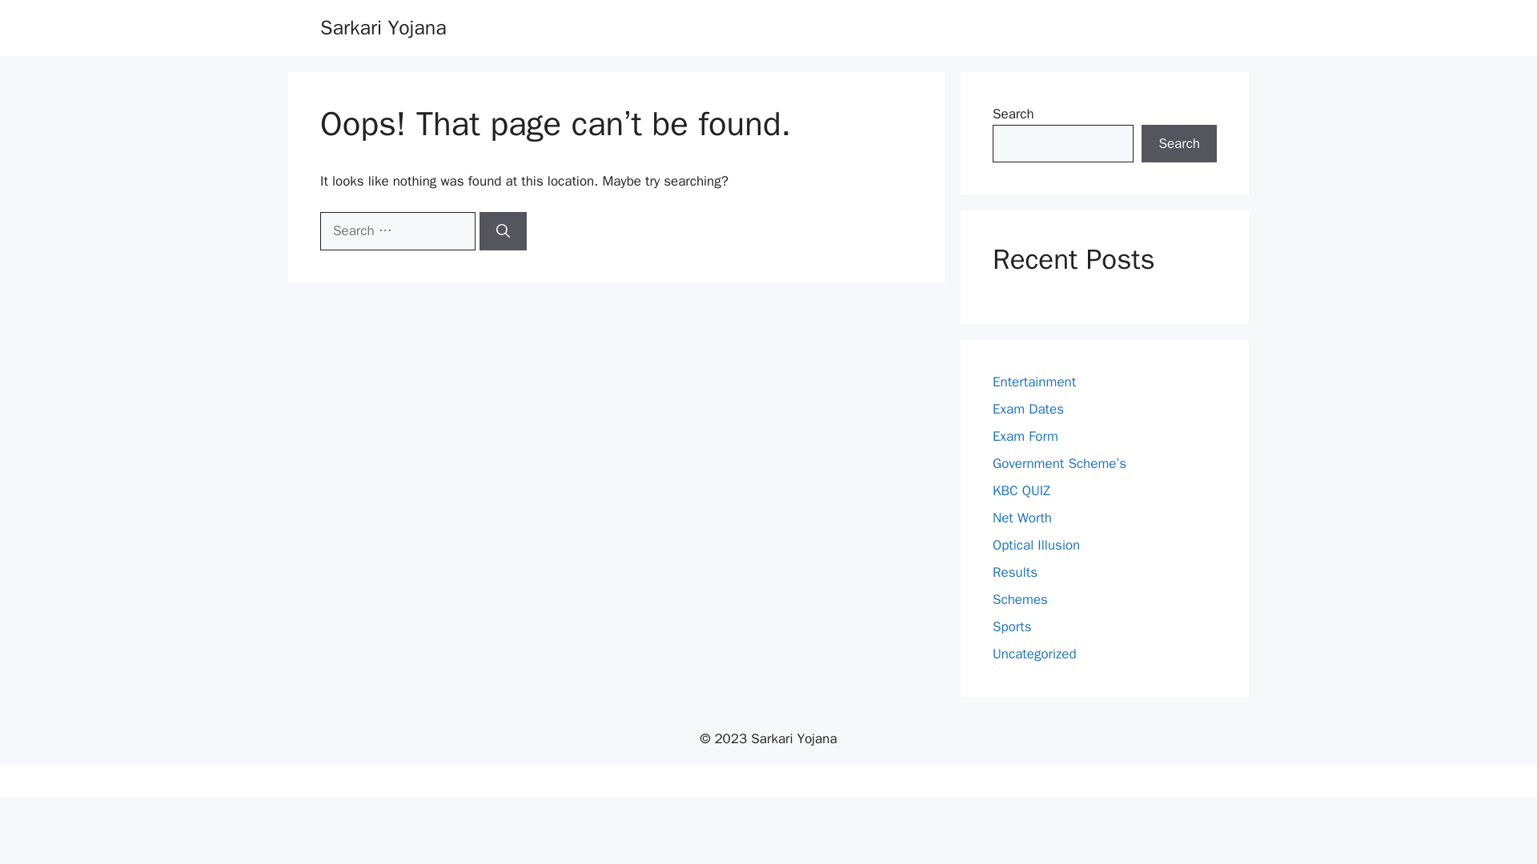 The width and height of the screenshot is (1537, 864). What do you see at coordinates (397, 230) in the screenshot?
I see `Search for:` at bounding box center [397, 230].